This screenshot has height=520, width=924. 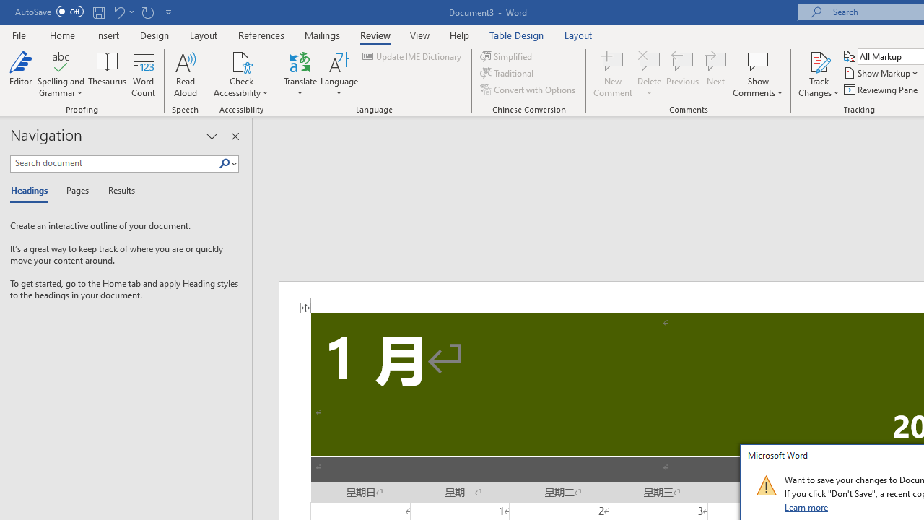 I want to click on Design, so click(x=154, y=35).